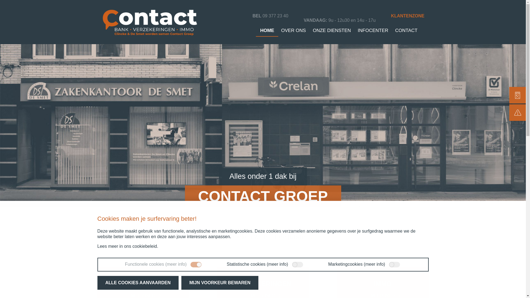 Image resolution: width=530 pixels, height=298 pixels. Describe the element at coordinates (406, 30) in the screenshot. I see `CONTACT` at that location.